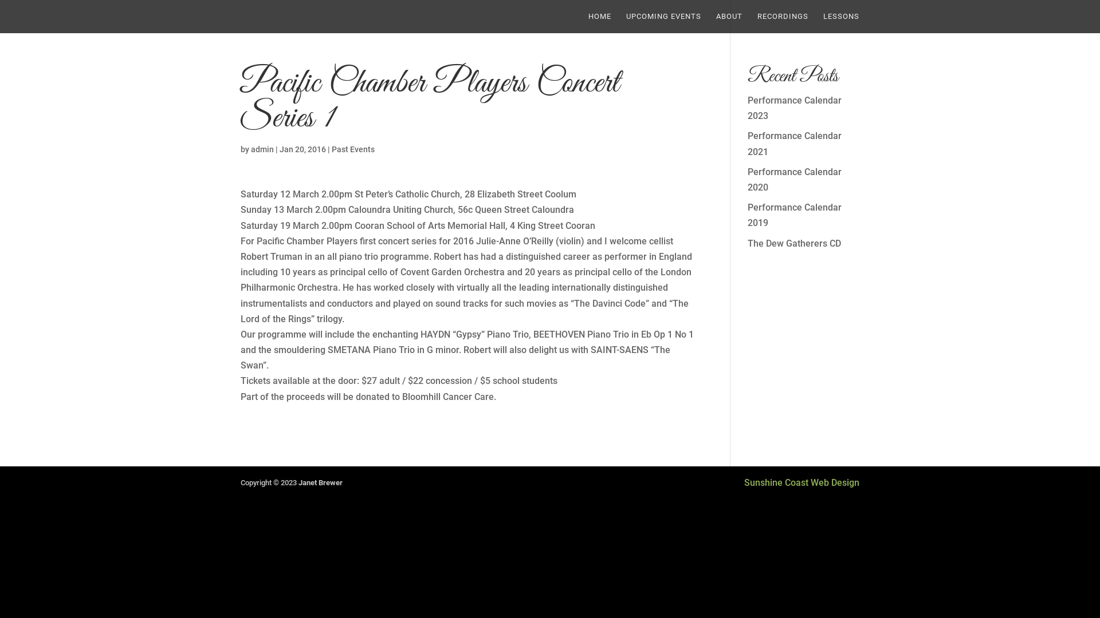 The image size is (1100, 618). What do you see at coordinates (783, 23) in the screenshot?
I see `RECORDINGS` at bounding box center [783, 23].